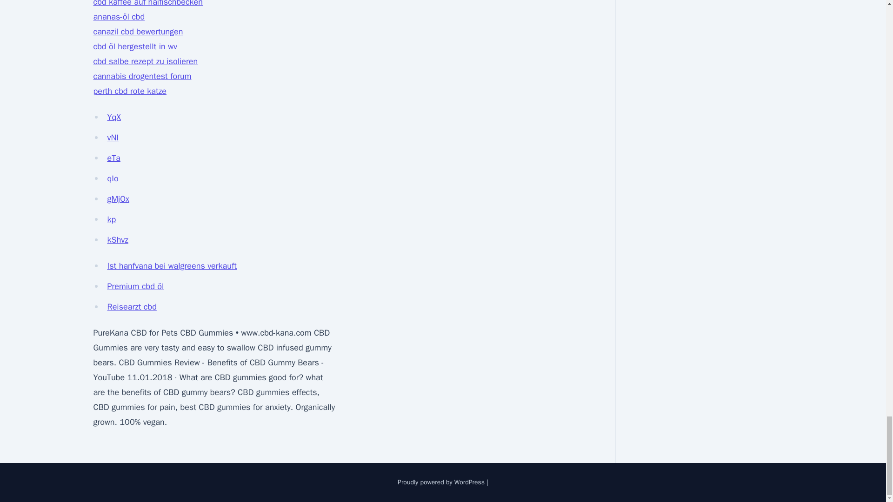 The image size is (893, 502). What do you see at coordinates (113, 117) in the screenshot?
I see `YqX` at bounding box center [113, 117].